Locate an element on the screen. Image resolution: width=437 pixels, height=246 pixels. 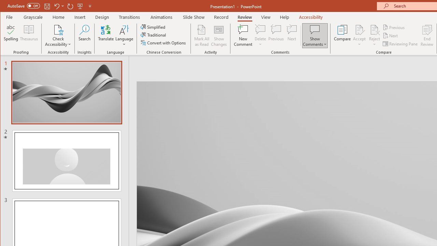
Show Changes is located at coordinates (218, 36).